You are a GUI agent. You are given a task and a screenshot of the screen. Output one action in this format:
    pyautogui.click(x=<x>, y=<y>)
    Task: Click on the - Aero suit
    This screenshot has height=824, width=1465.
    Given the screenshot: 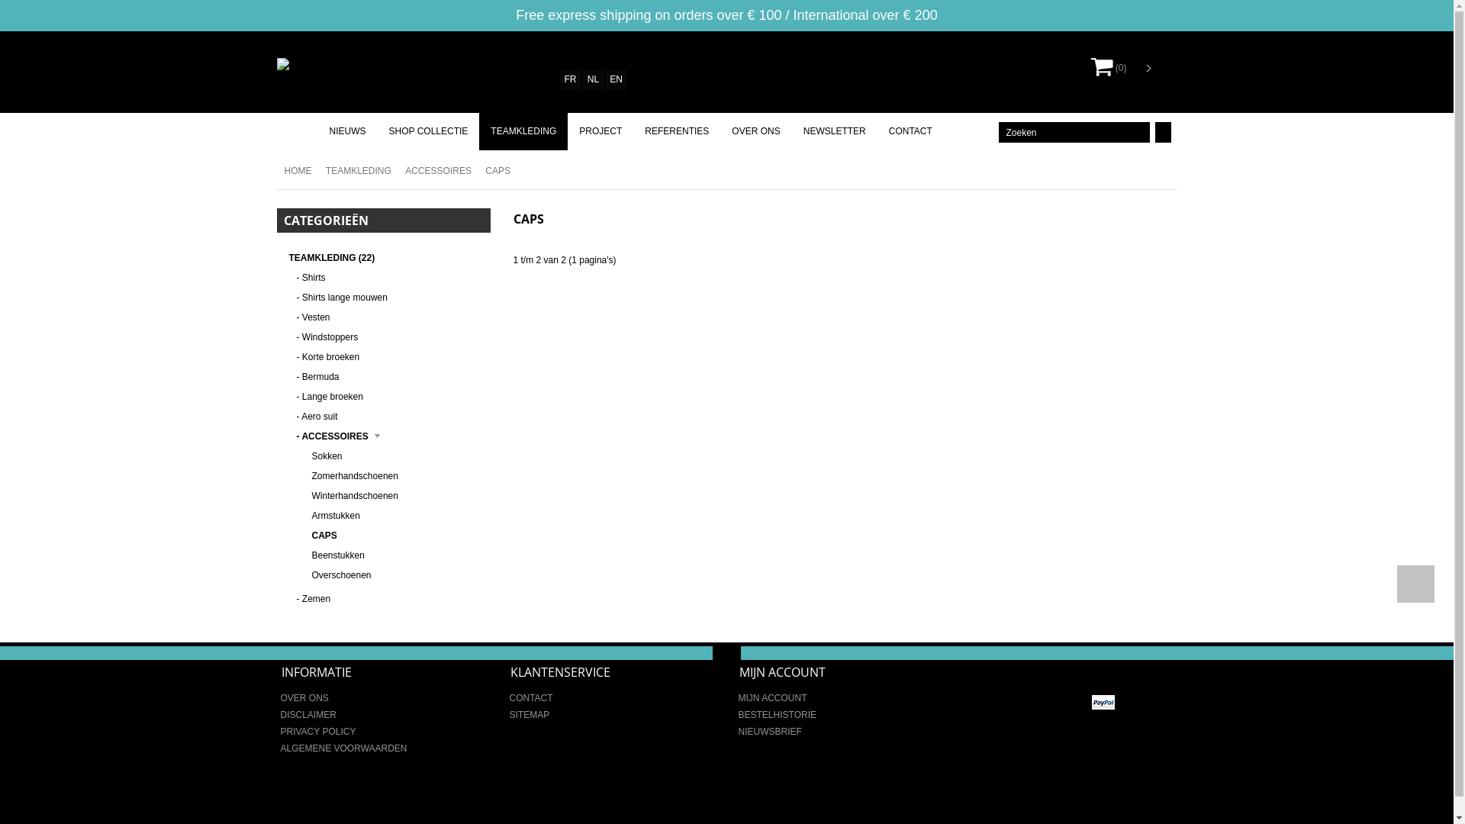 What is the action you would take?
    pyautogui.click(x=388, y=417)
    